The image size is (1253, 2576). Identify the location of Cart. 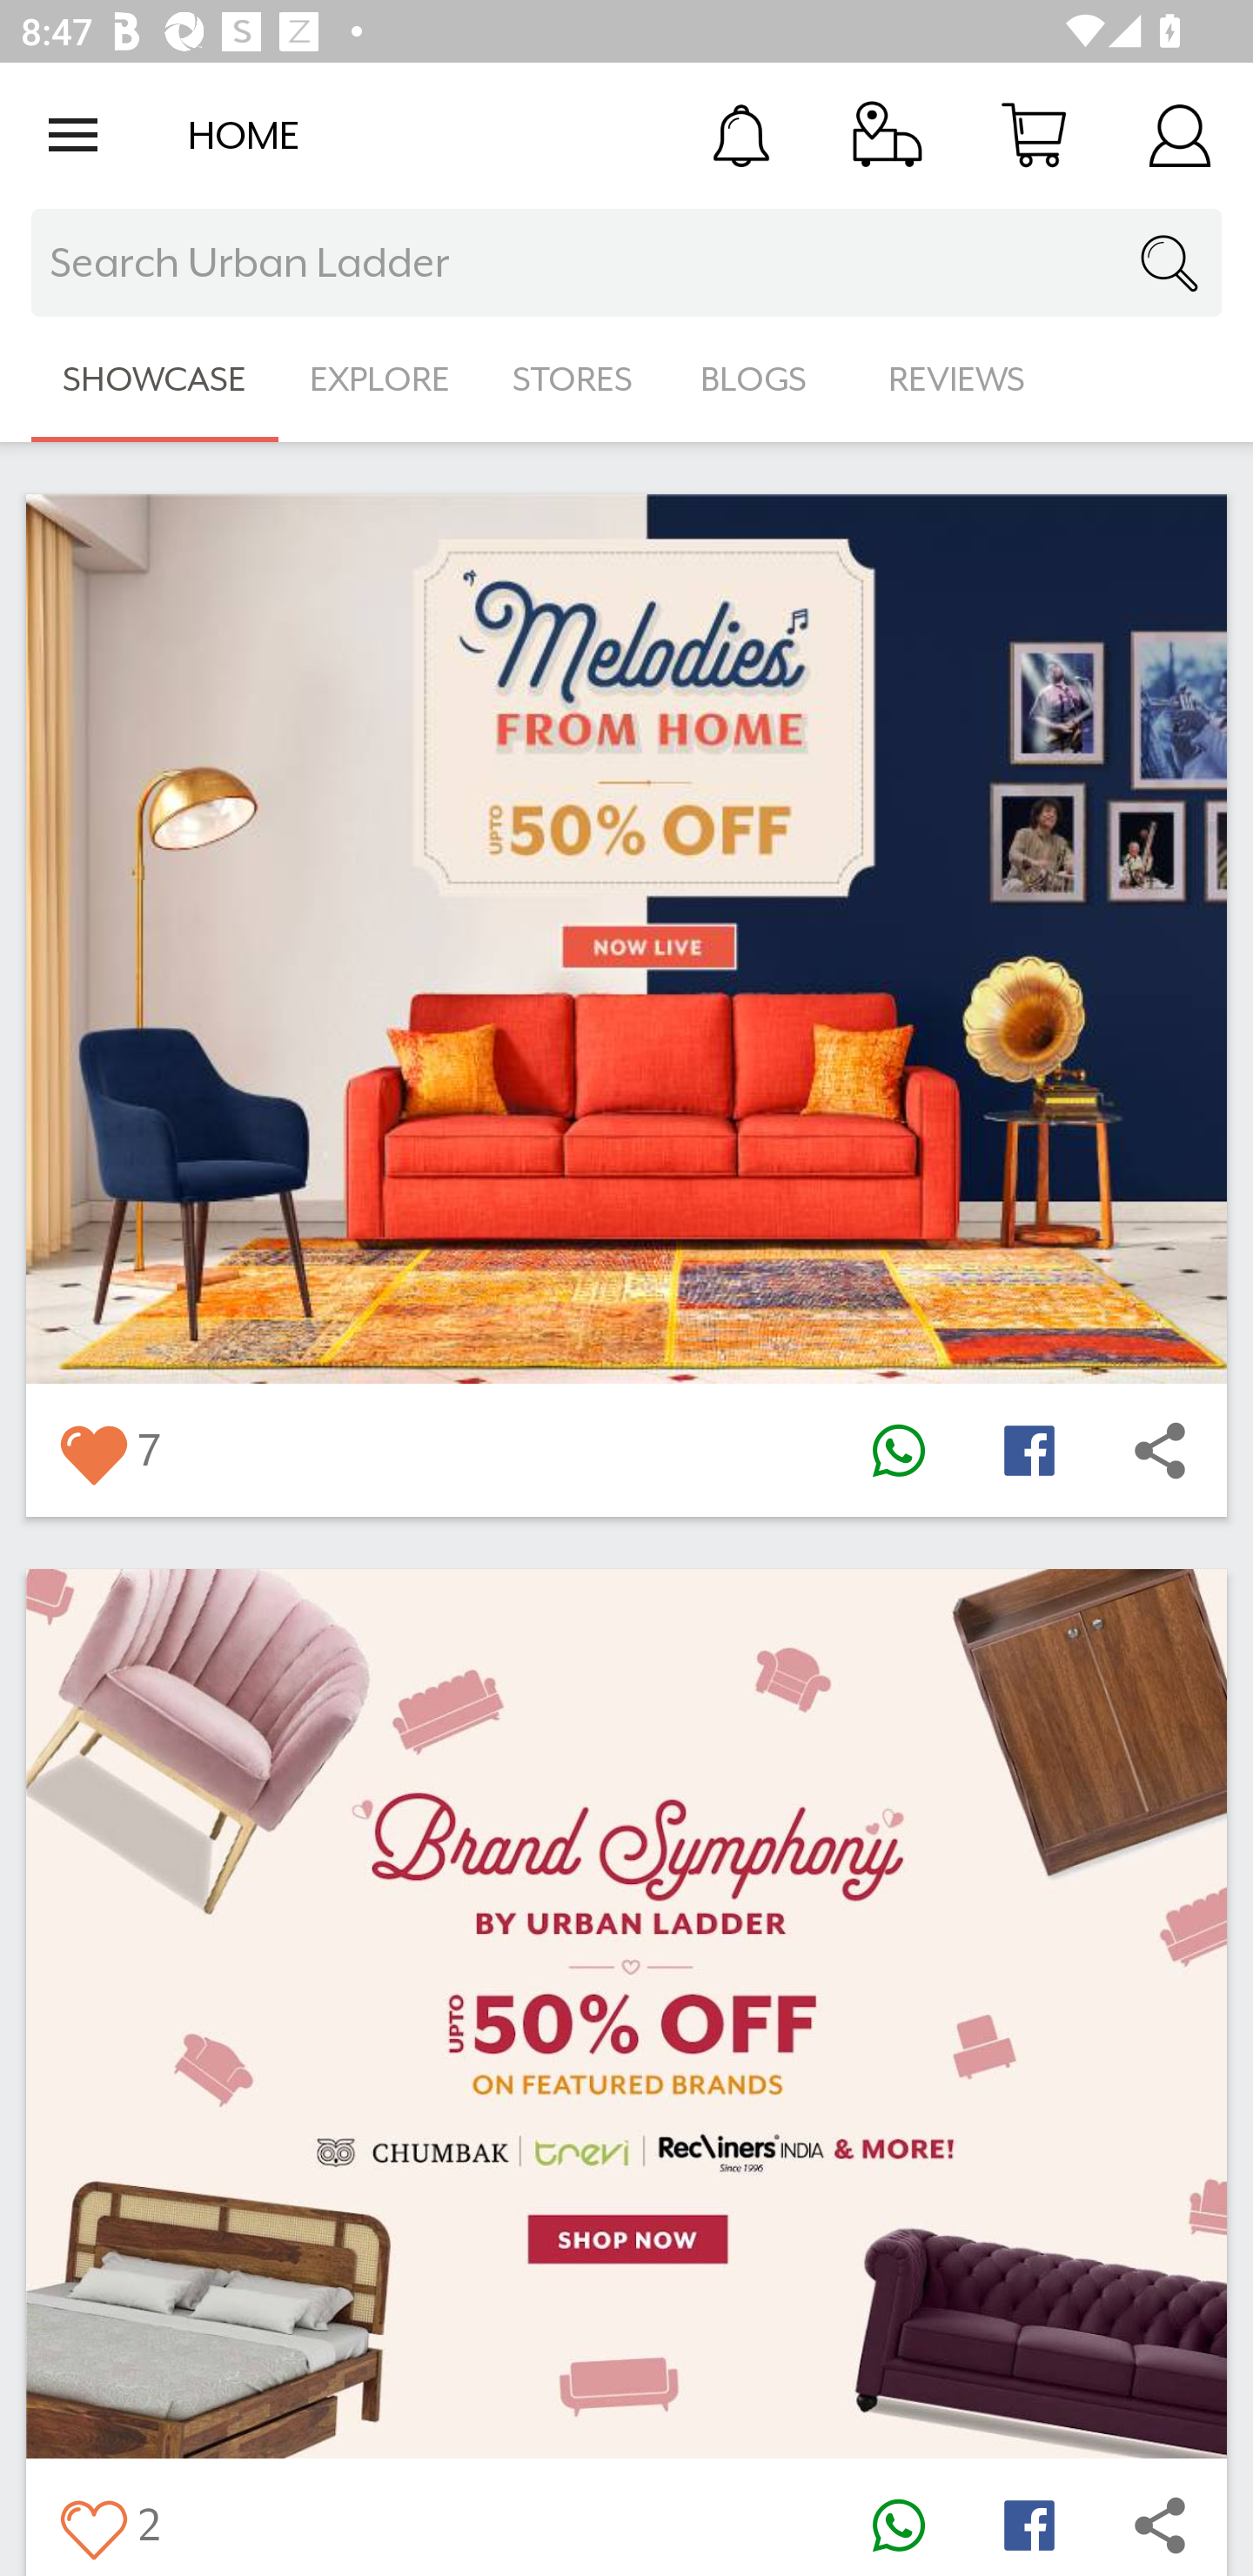
(1034, 134).